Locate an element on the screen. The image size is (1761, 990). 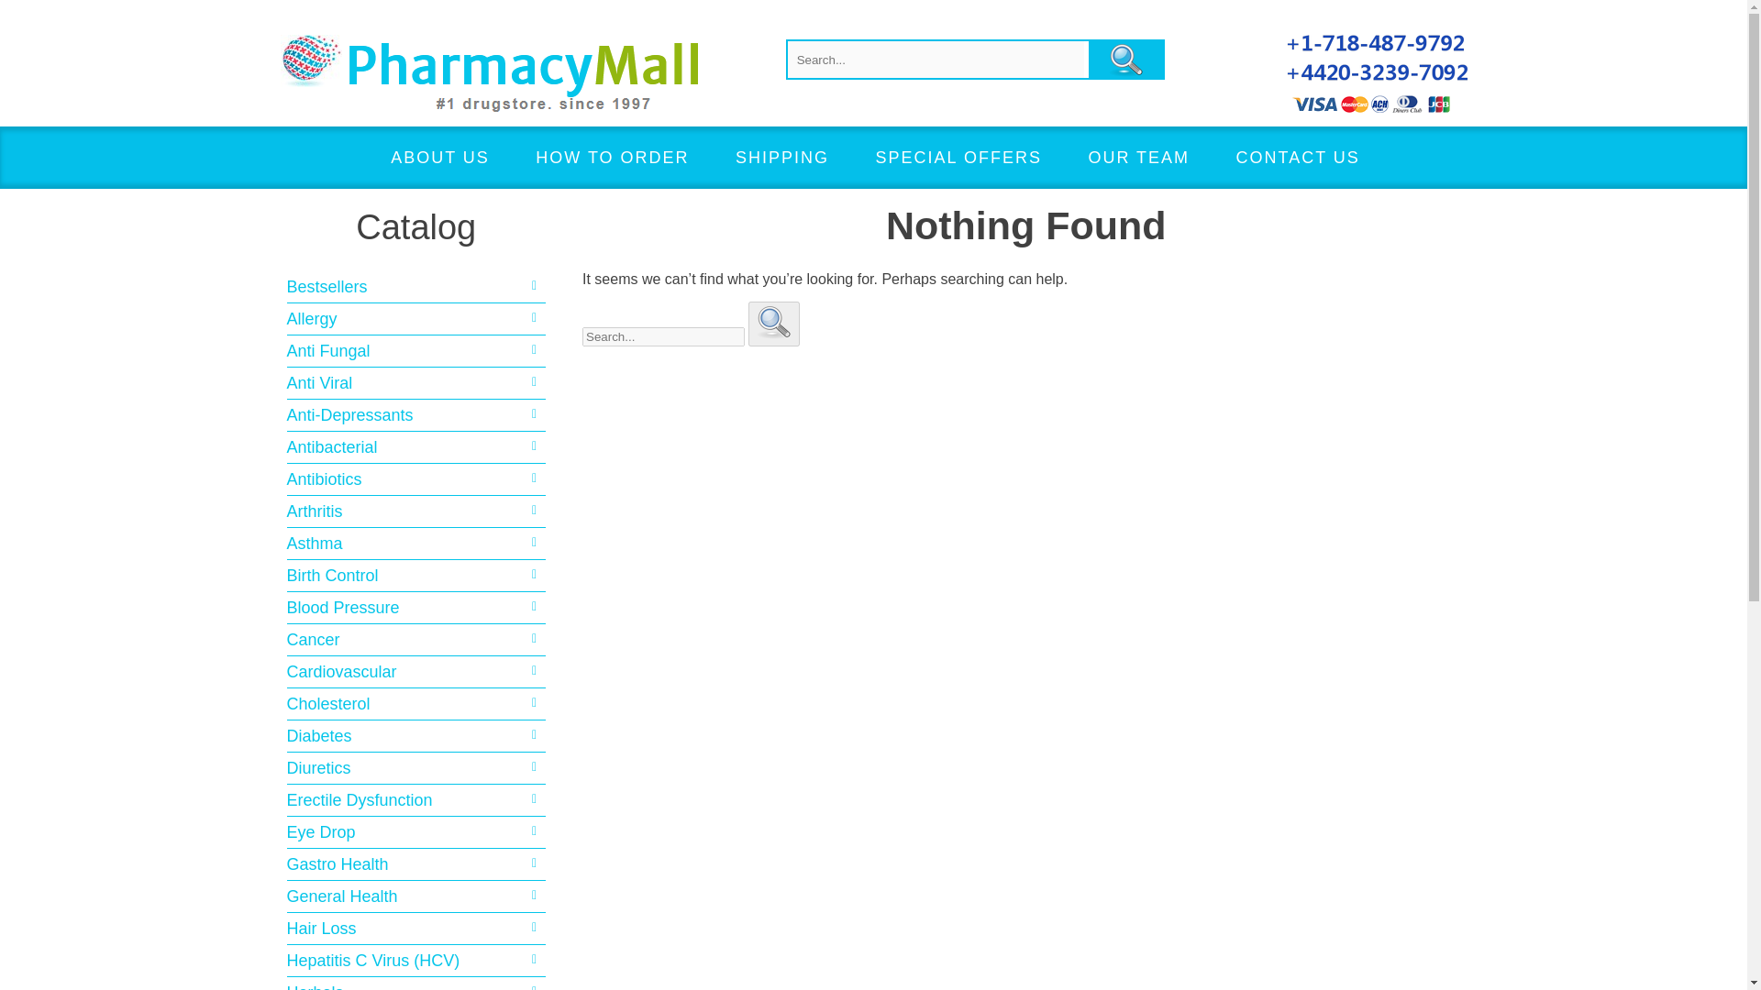
Antibacterial is located at coordinates (415, 447).